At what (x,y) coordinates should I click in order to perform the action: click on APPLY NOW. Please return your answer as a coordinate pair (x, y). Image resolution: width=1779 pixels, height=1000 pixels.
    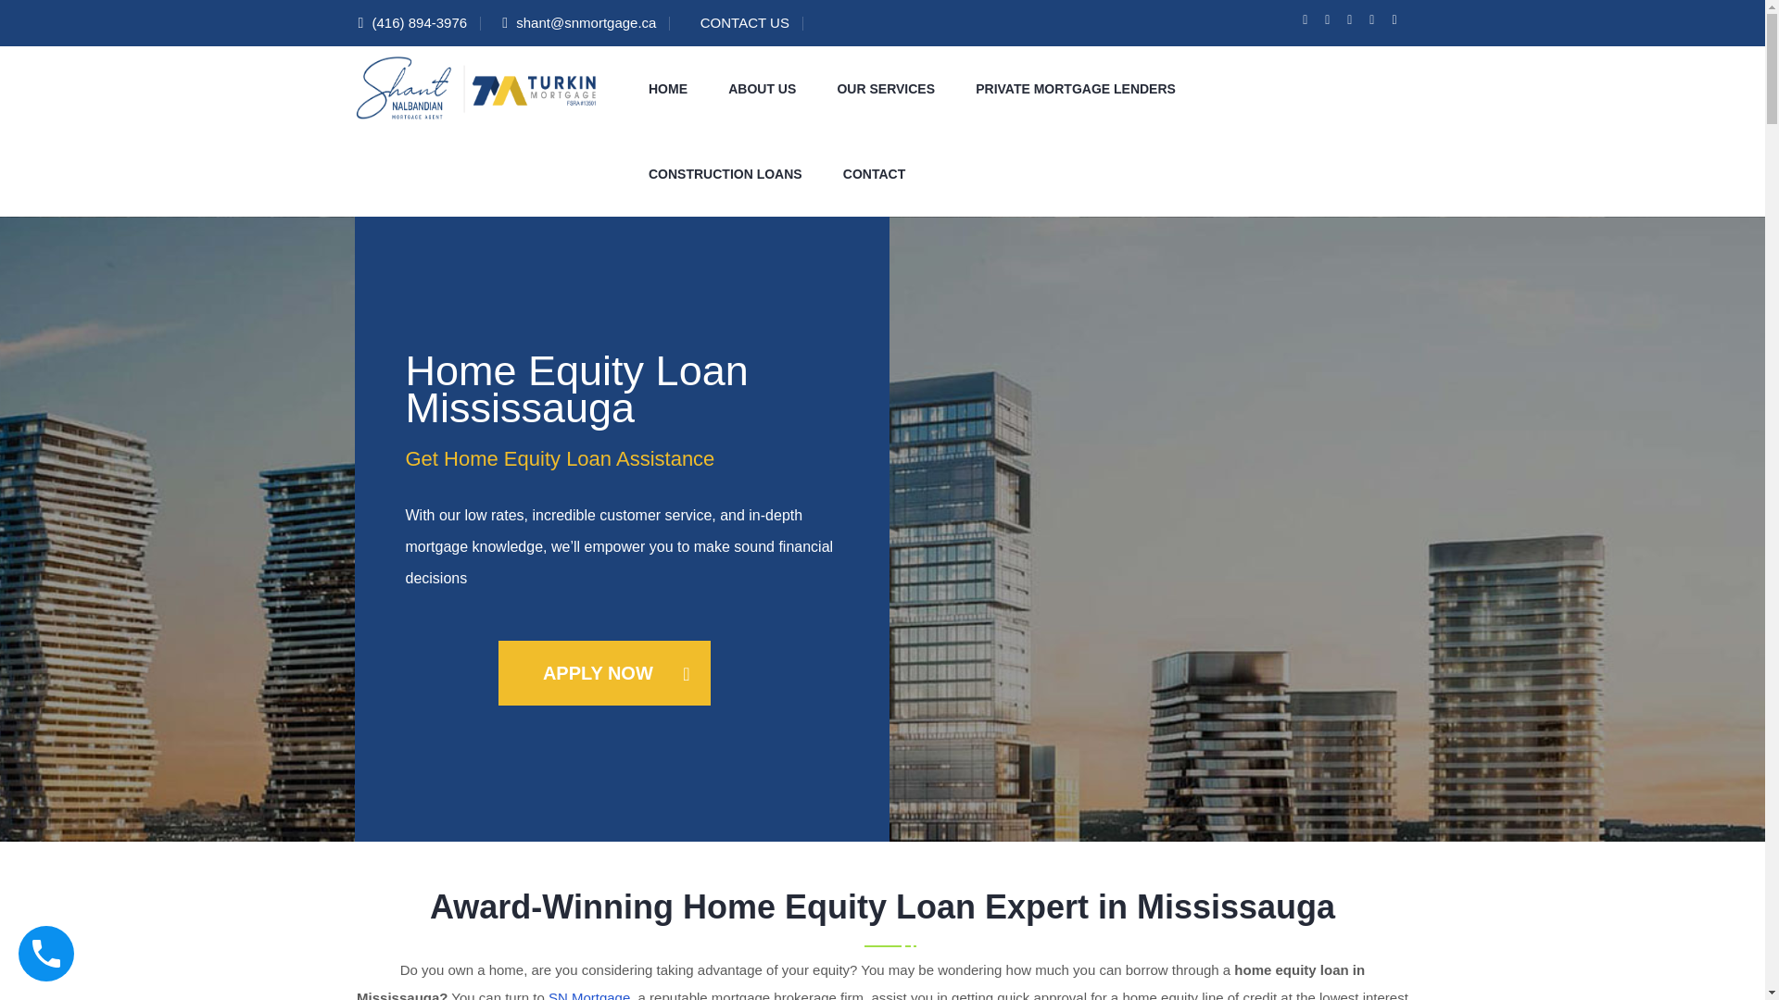
    Looking at the image, I should click on (589, 673).